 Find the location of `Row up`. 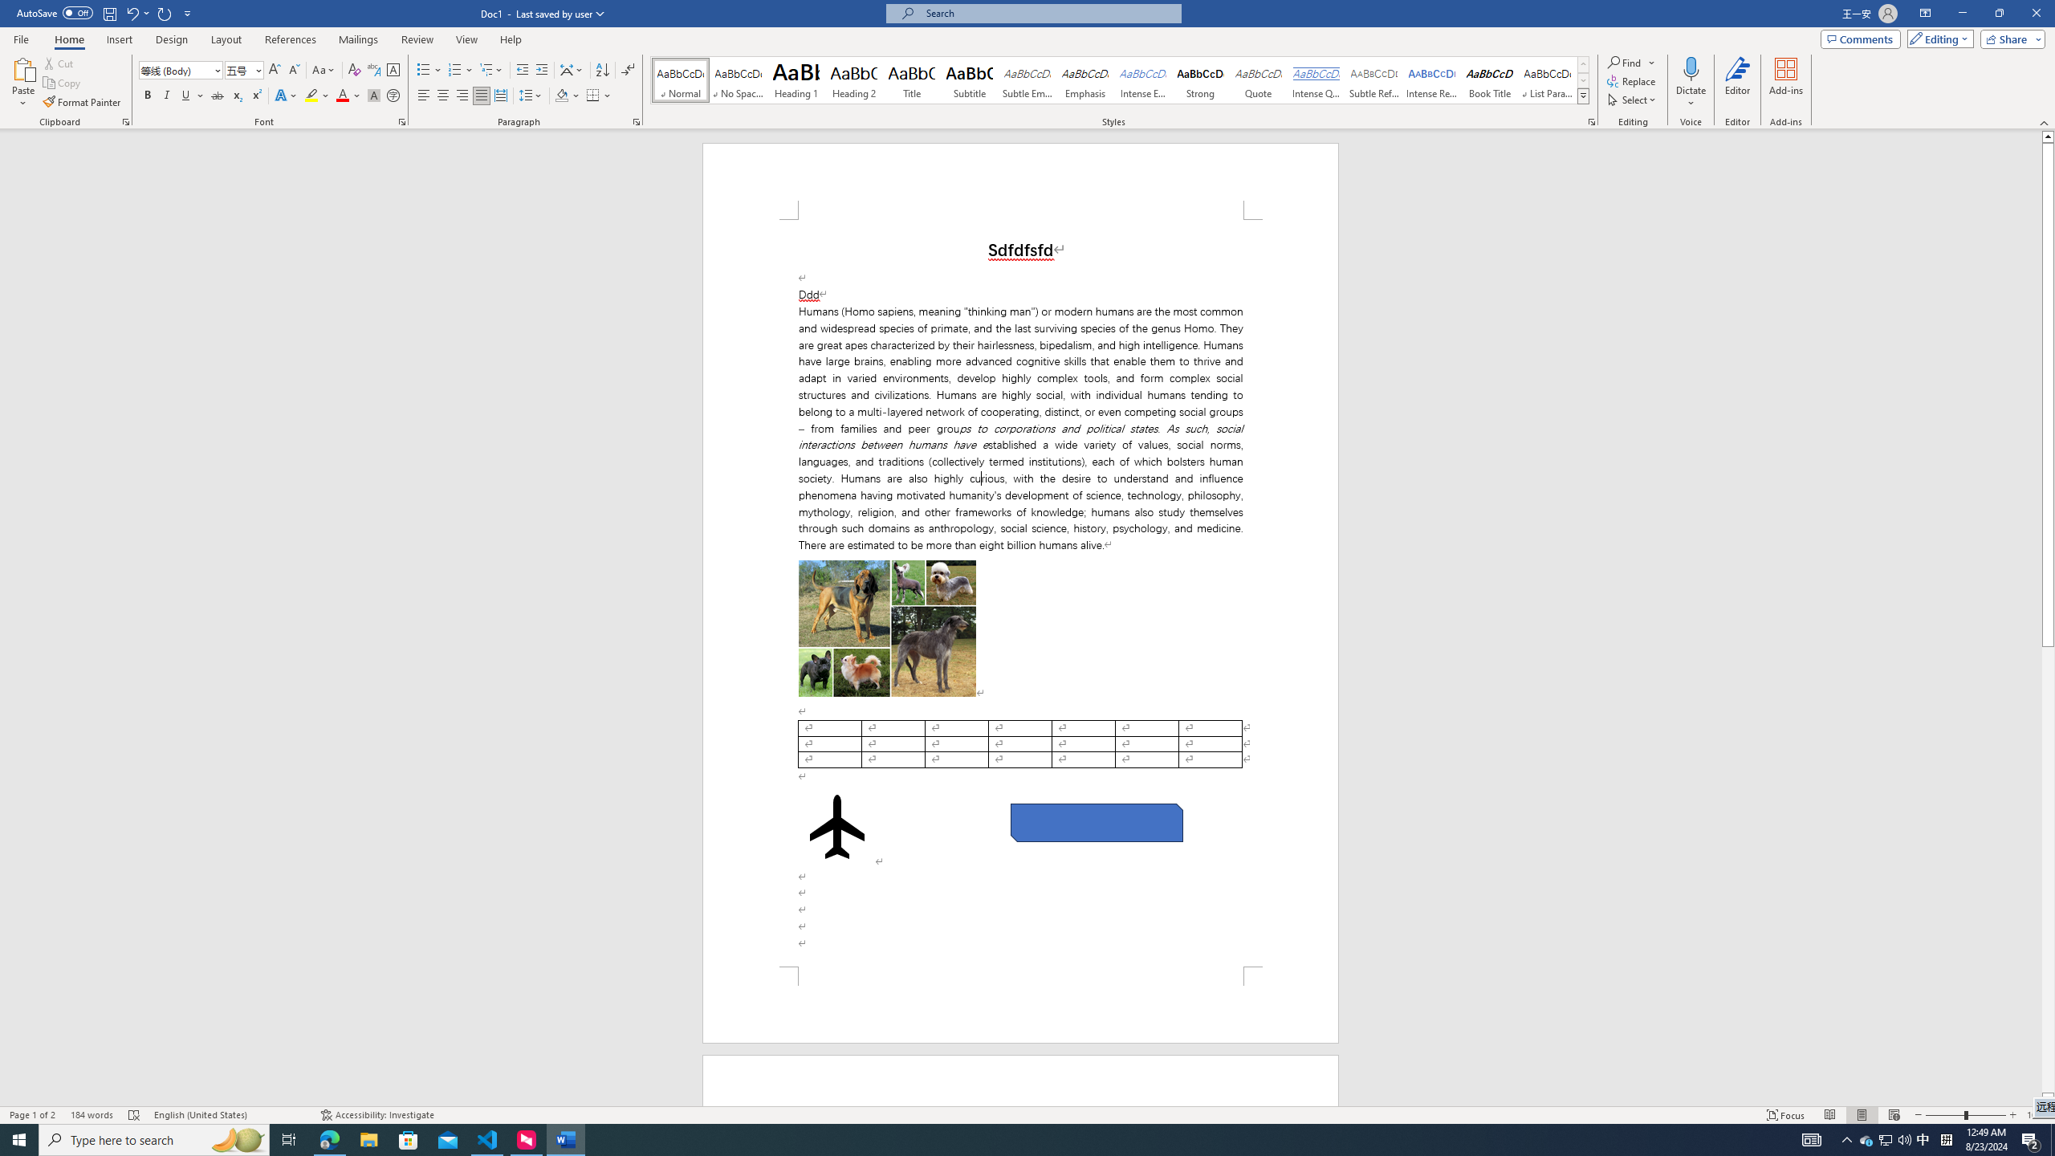

Row up is located at coordinates (1583, 64).